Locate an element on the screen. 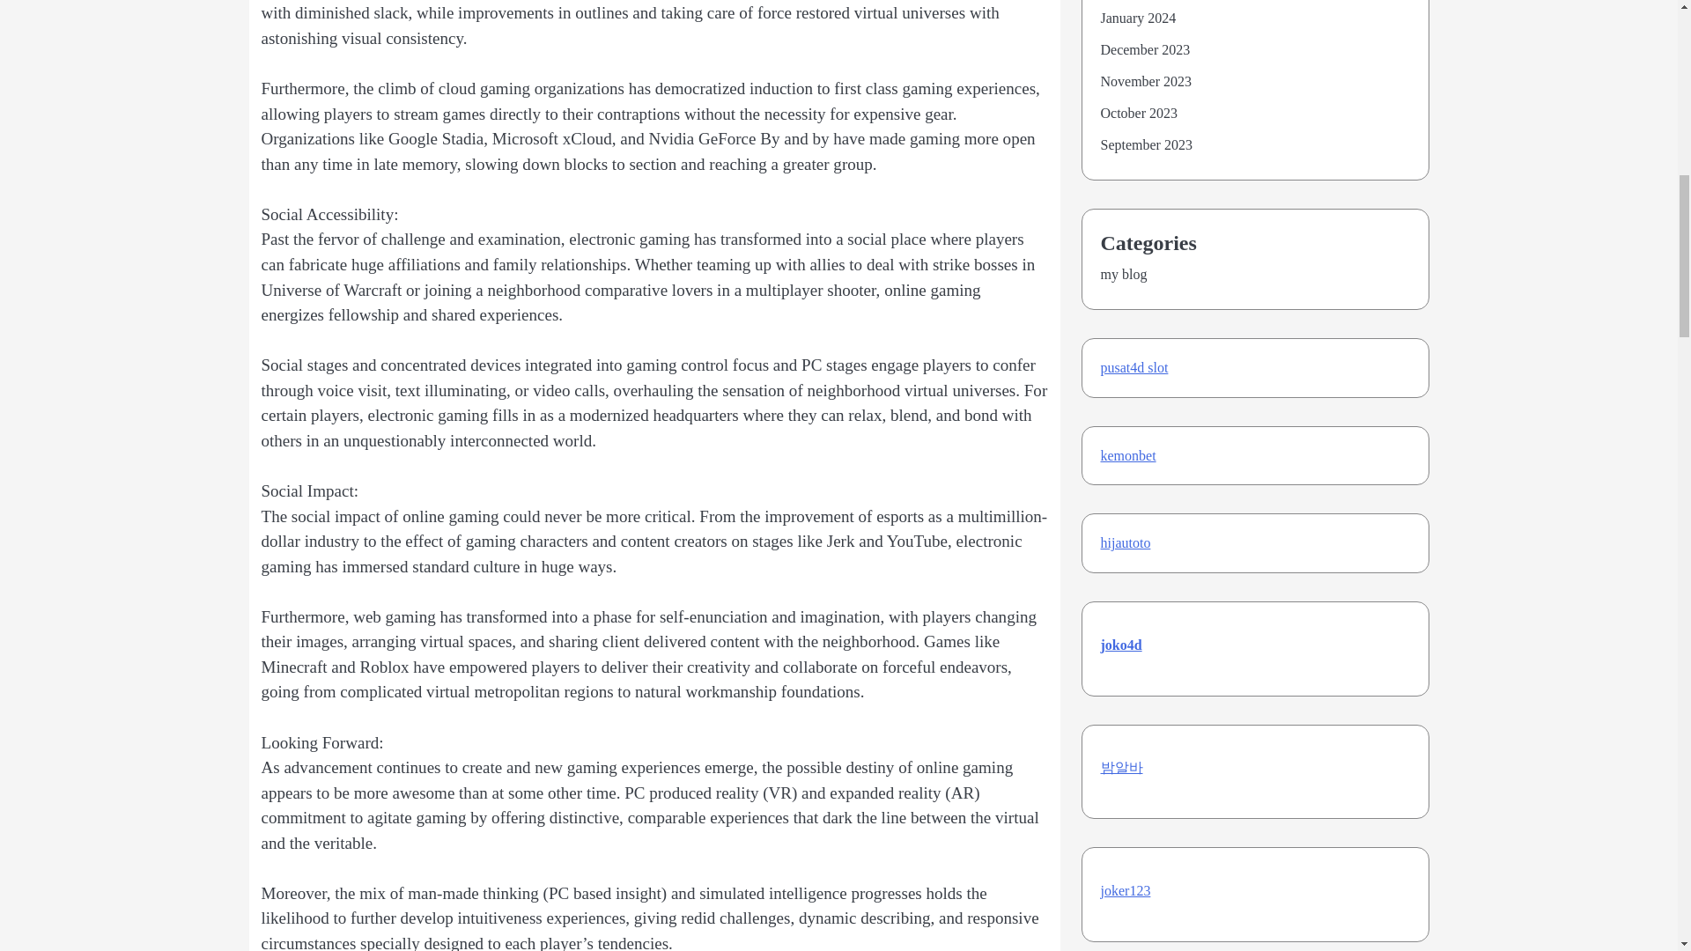 This screenshot has height=951, width=1691. joko4d is located at coordinates (1121, 645).